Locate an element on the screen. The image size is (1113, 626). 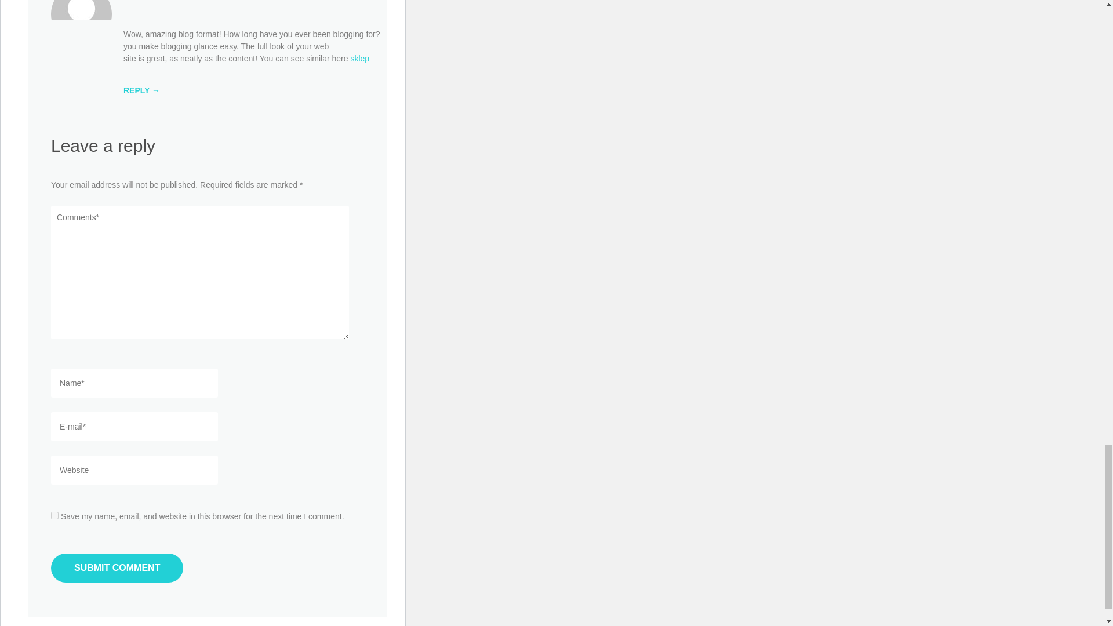
yes is located at coordinates (54, 516).